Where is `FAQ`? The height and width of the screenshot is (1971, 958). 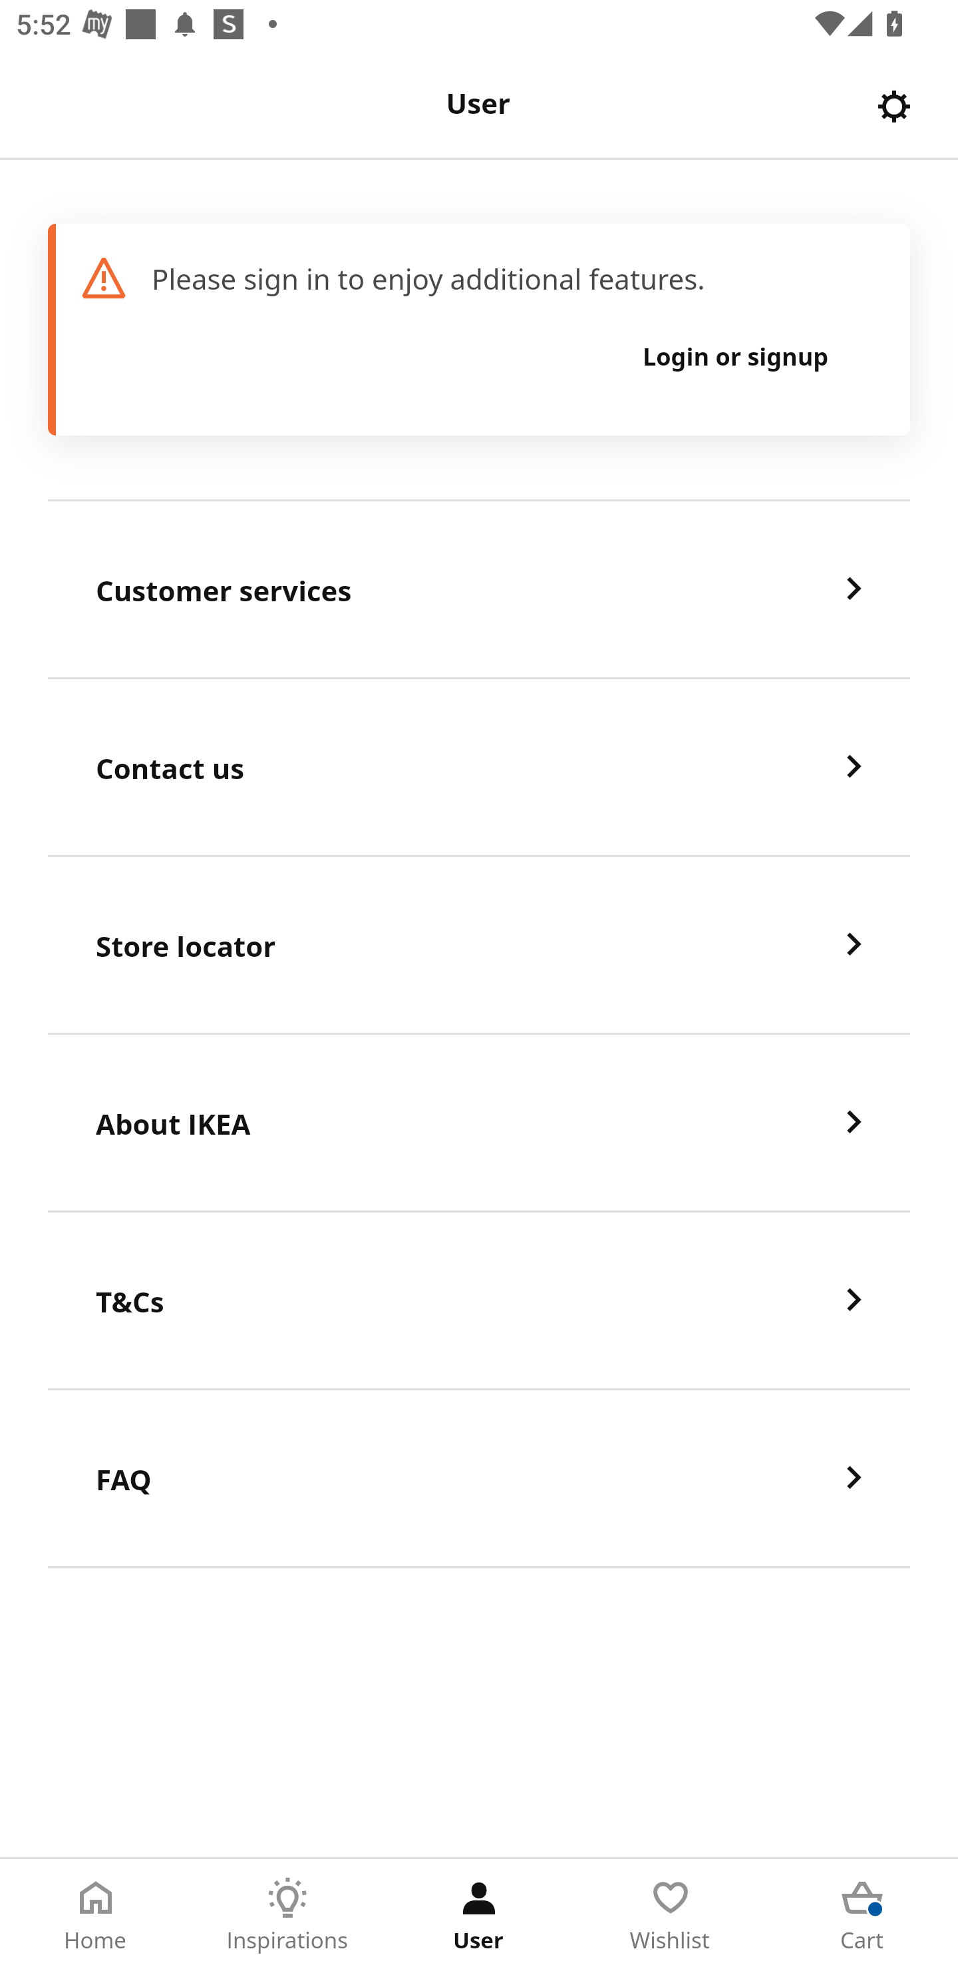 FAQ is located at coordinates (479, 1479).